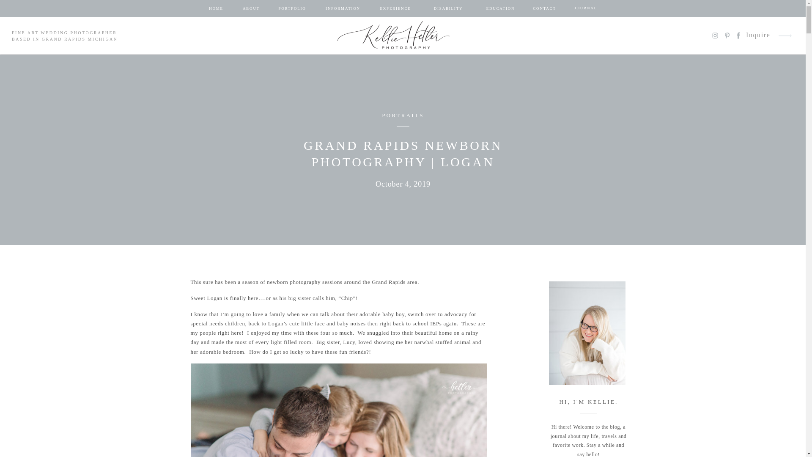 The height and width of the screenshot is (457, 812). What do you see at coordinates (759, 36) in the screenshot?
I see `Inquire ` at bounding box center [759, 36].